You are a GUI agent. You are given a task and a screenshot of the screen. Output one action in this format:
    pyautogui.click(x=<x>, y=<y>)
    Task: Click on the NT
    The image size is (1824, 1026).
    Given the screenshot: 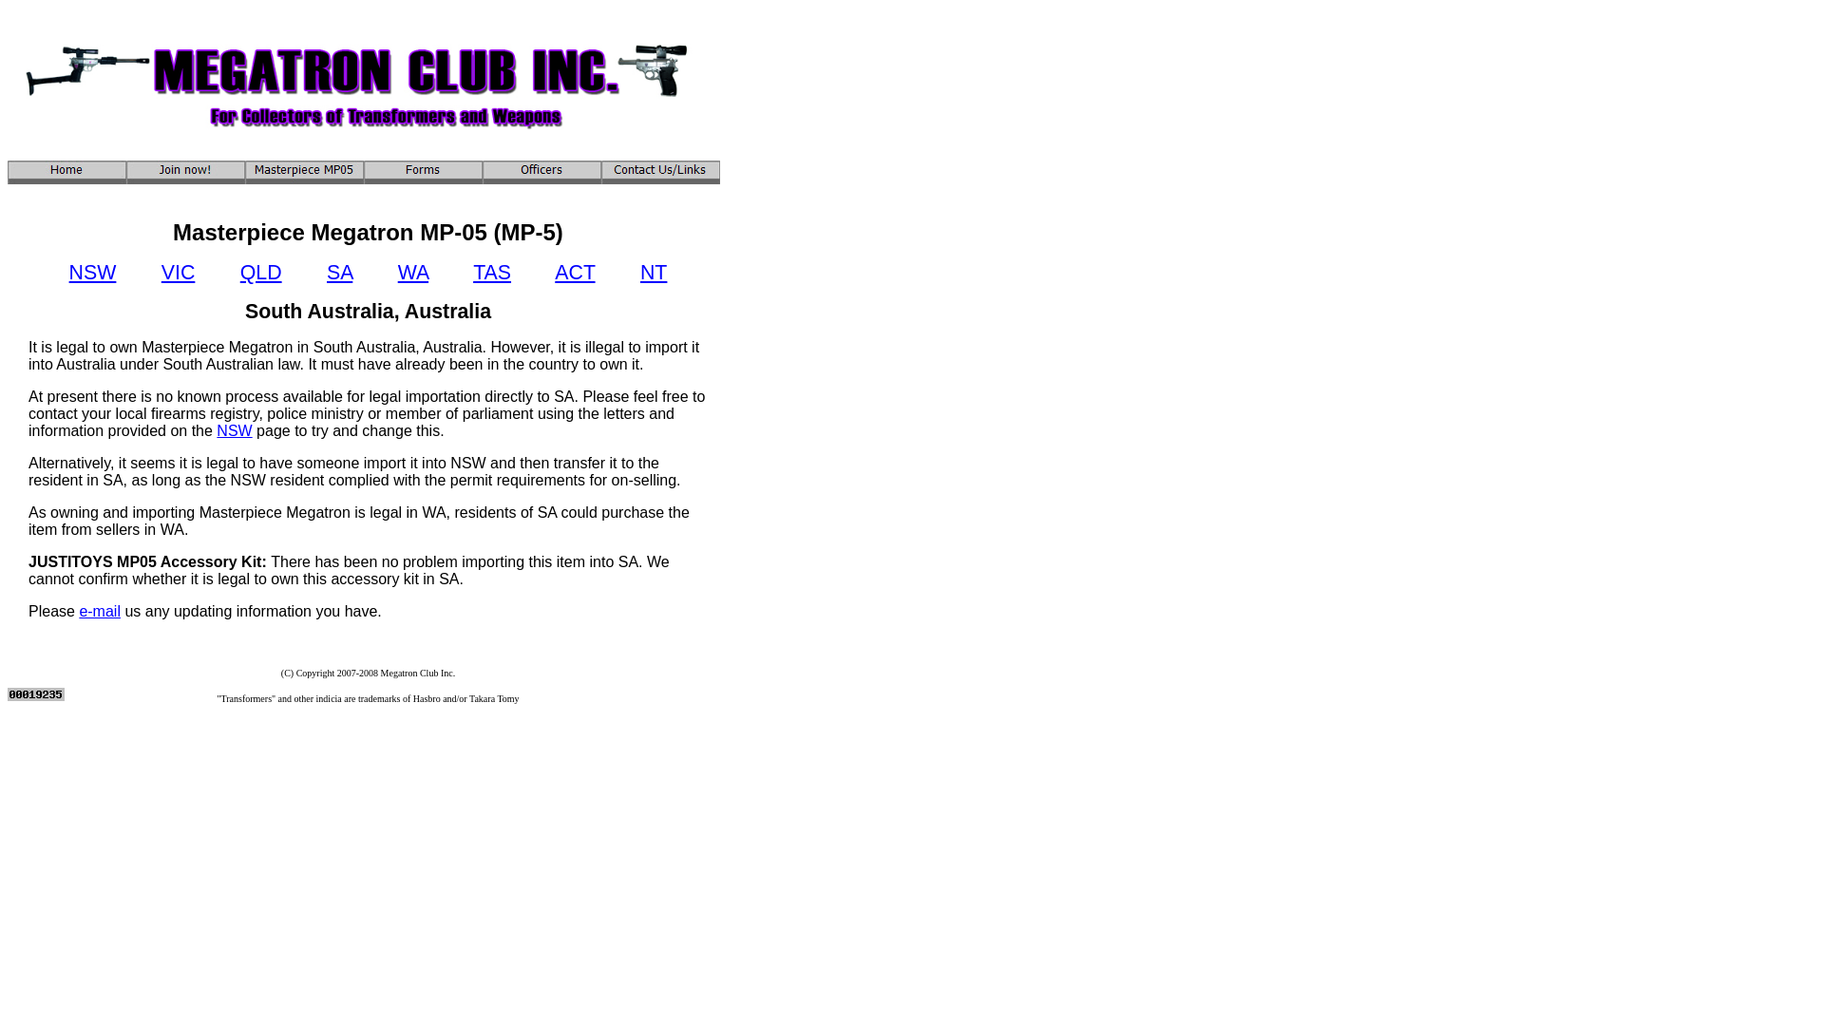 What is the action you would take?
    pyautogui.click(x=654, y=273)
    